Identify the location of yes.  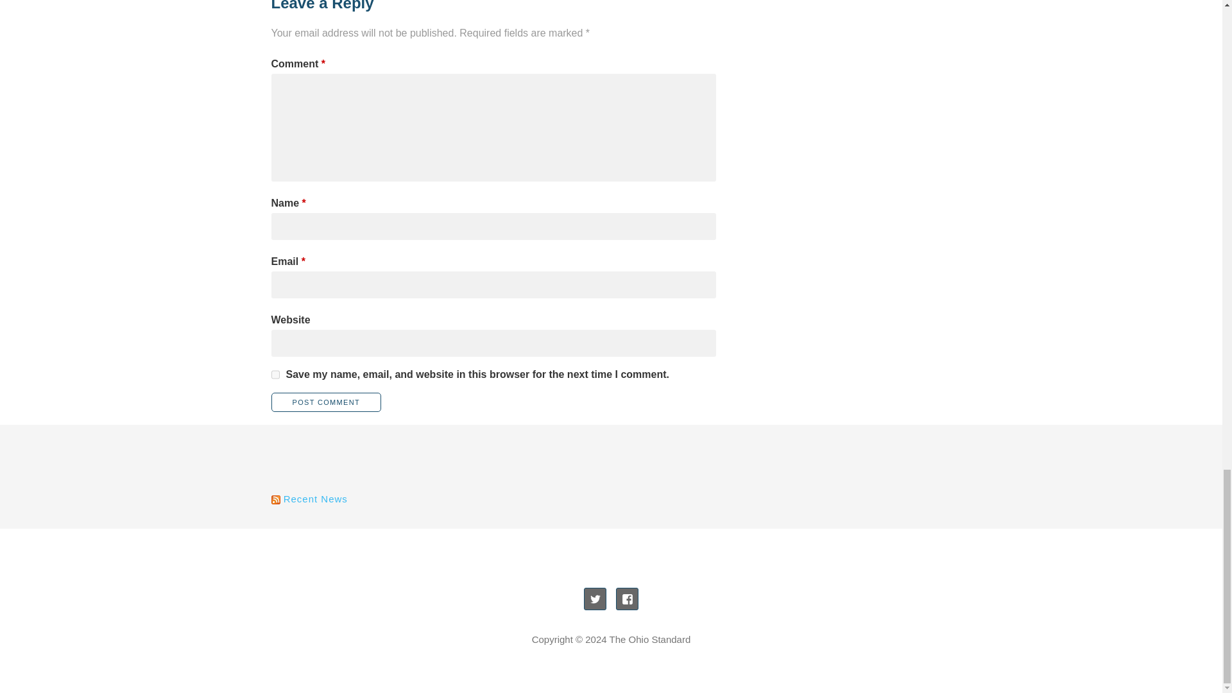
(275, 374).